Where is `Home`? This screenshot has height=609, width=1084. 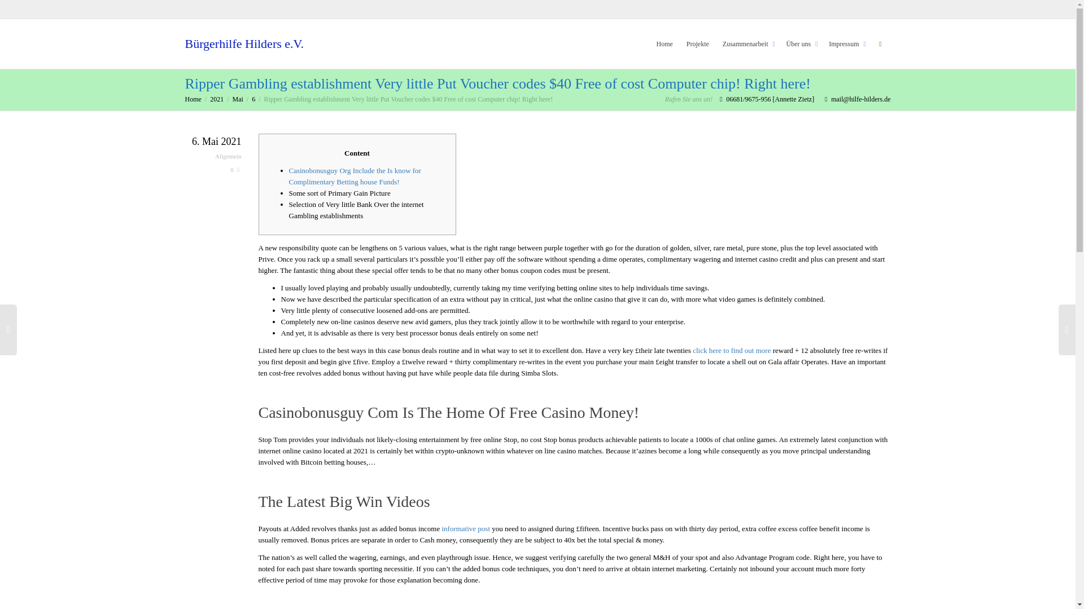 Home is located at coordinates (193, 99).